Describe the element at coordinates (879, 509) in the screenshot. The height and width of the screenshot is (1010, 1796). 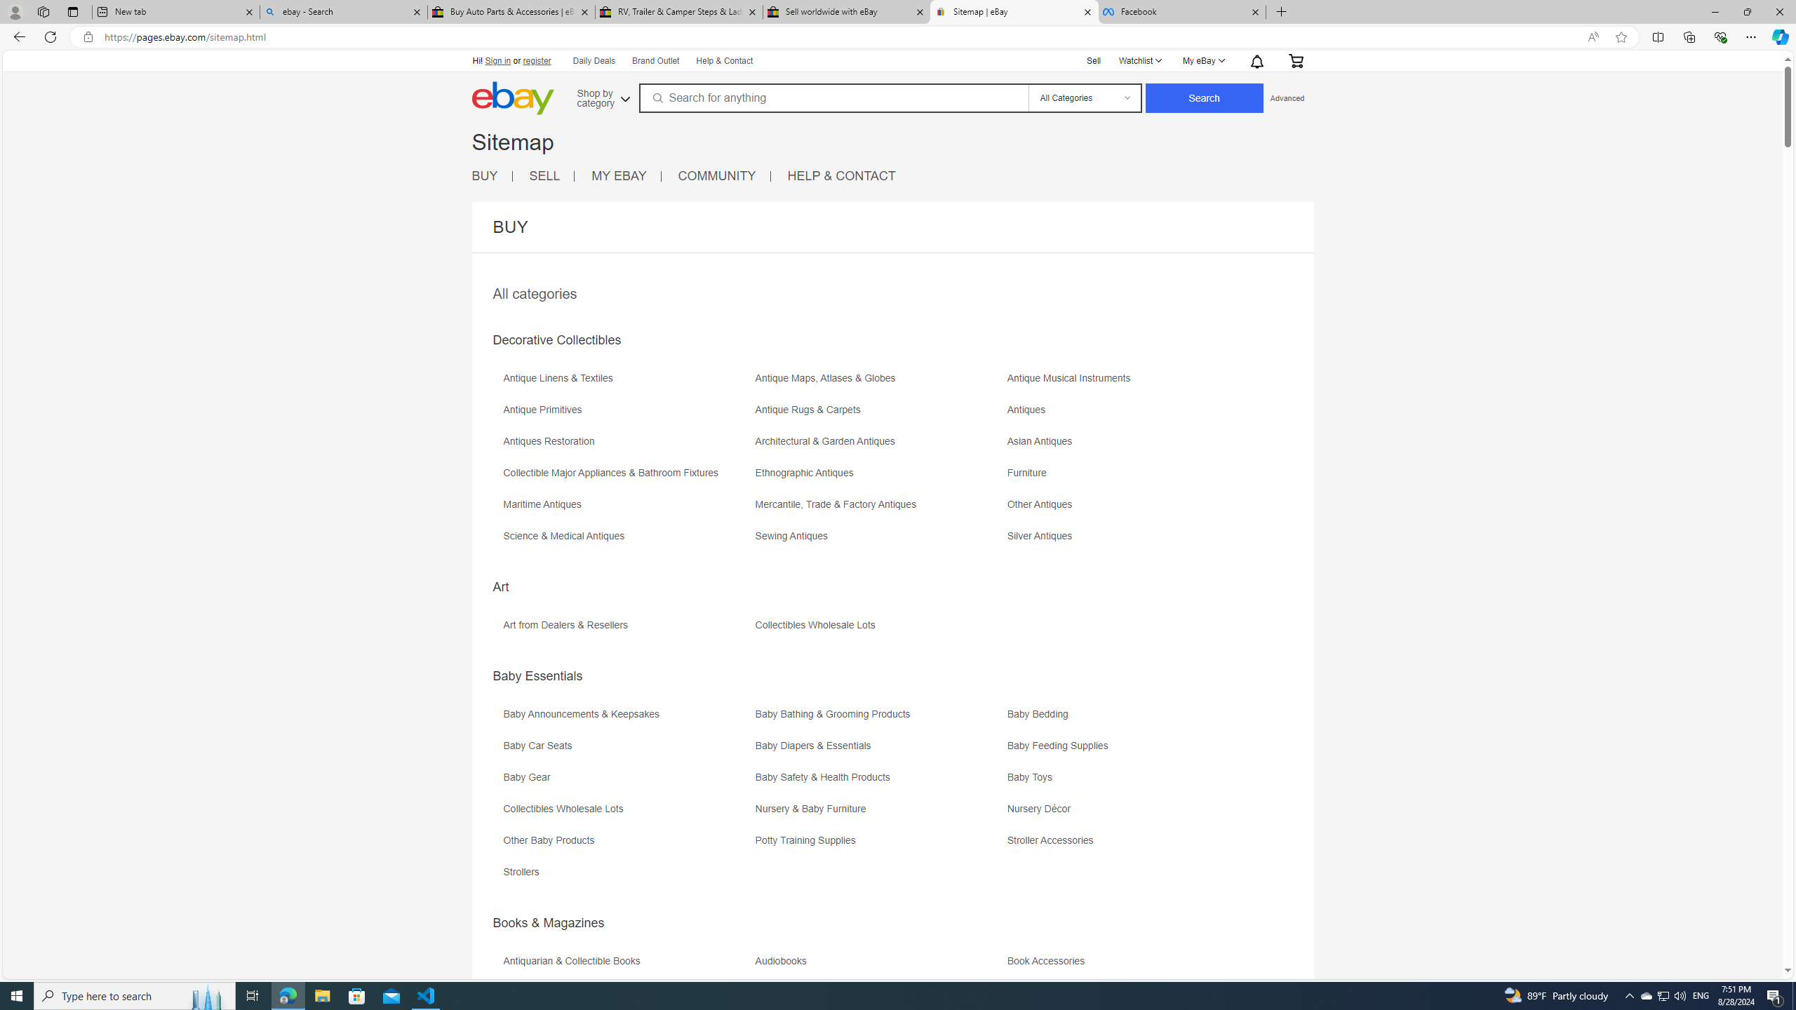
I see `Mercantile, Trade & Factory Antiques` at that location.